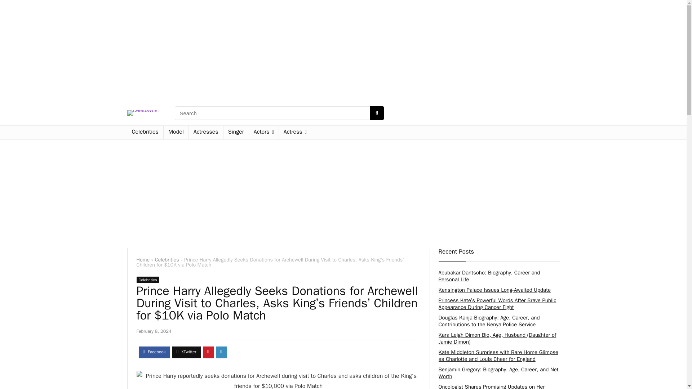  I want to click on Kensington Palace Issues Long-Awaited Update, so click(494, 290).